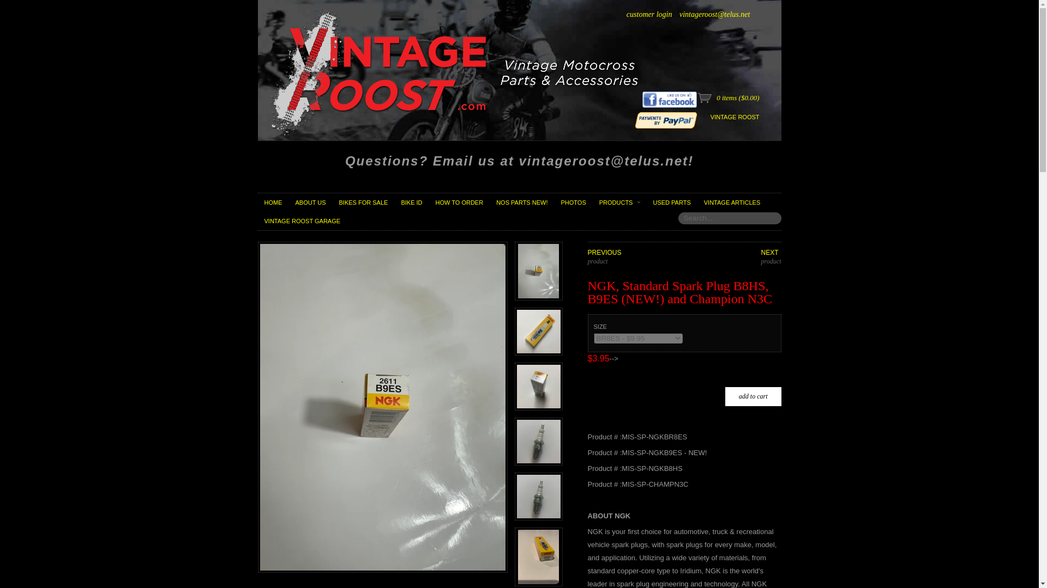  What do you see at coordinates (521, 203) in the screenshot?
I see `NOS PARTS NEW!` at bounding box center [521, 203].